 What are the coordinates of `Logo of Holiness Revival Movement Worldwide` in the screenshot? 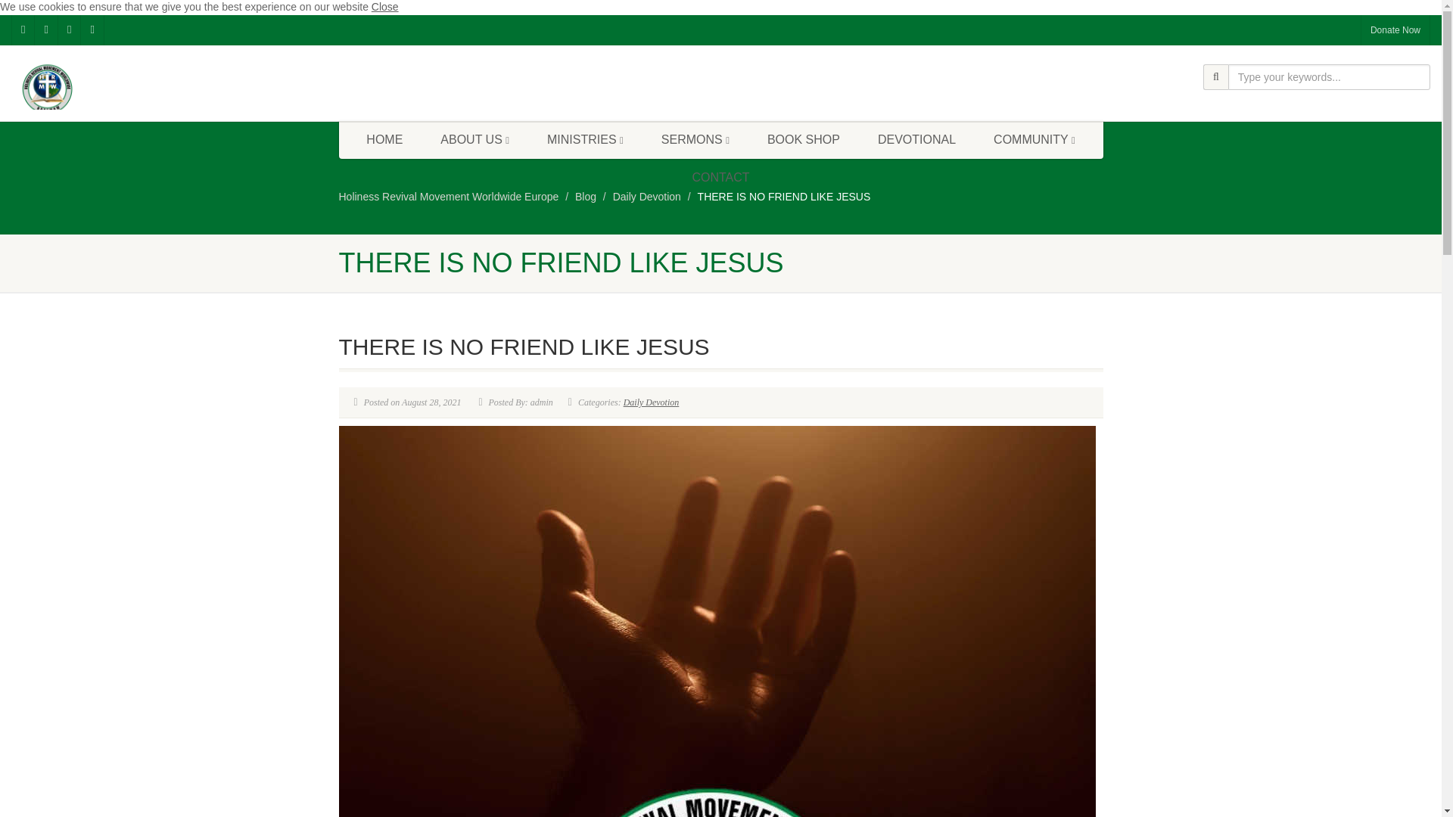 It's located at (241, 92).